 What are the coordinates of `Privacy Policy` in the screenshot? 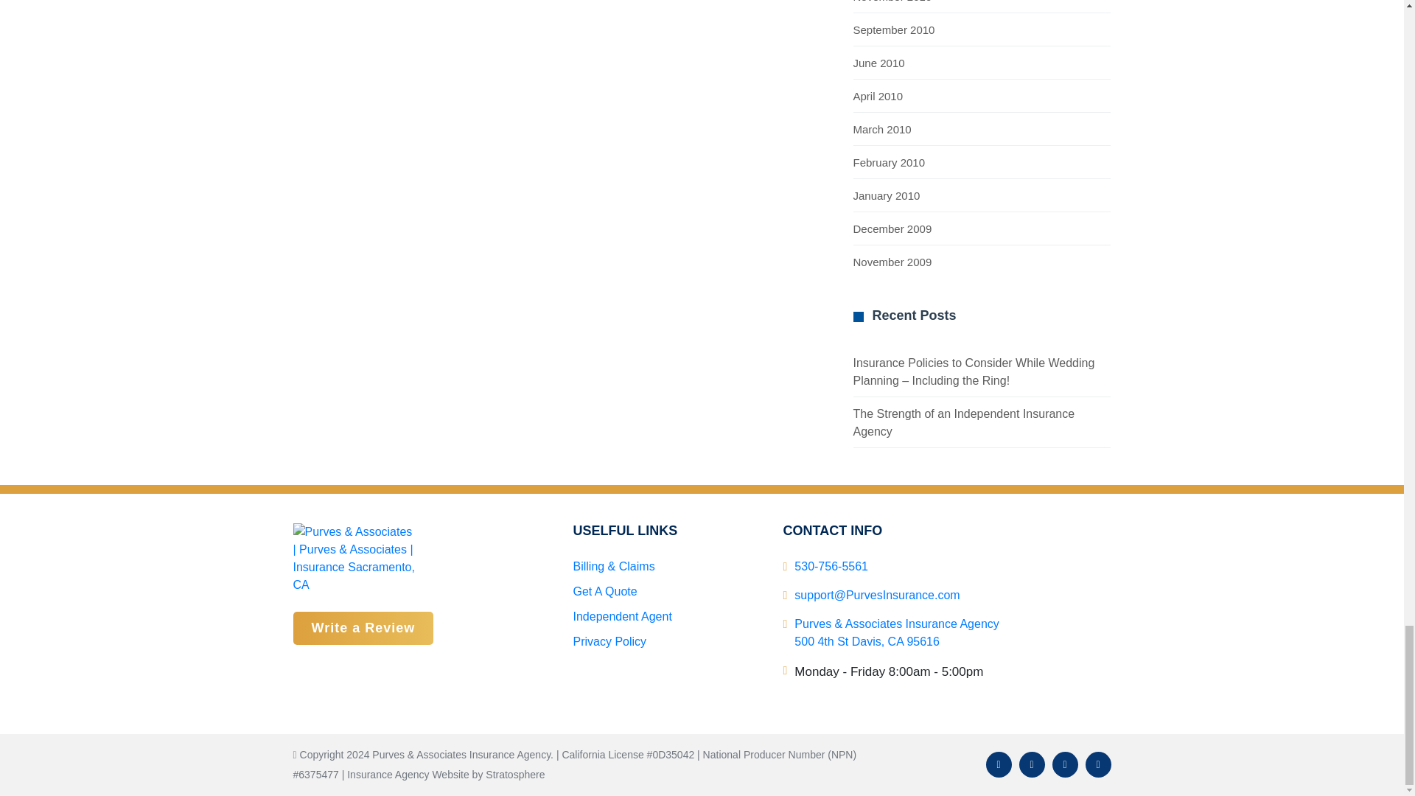 It's located at (609, 641).